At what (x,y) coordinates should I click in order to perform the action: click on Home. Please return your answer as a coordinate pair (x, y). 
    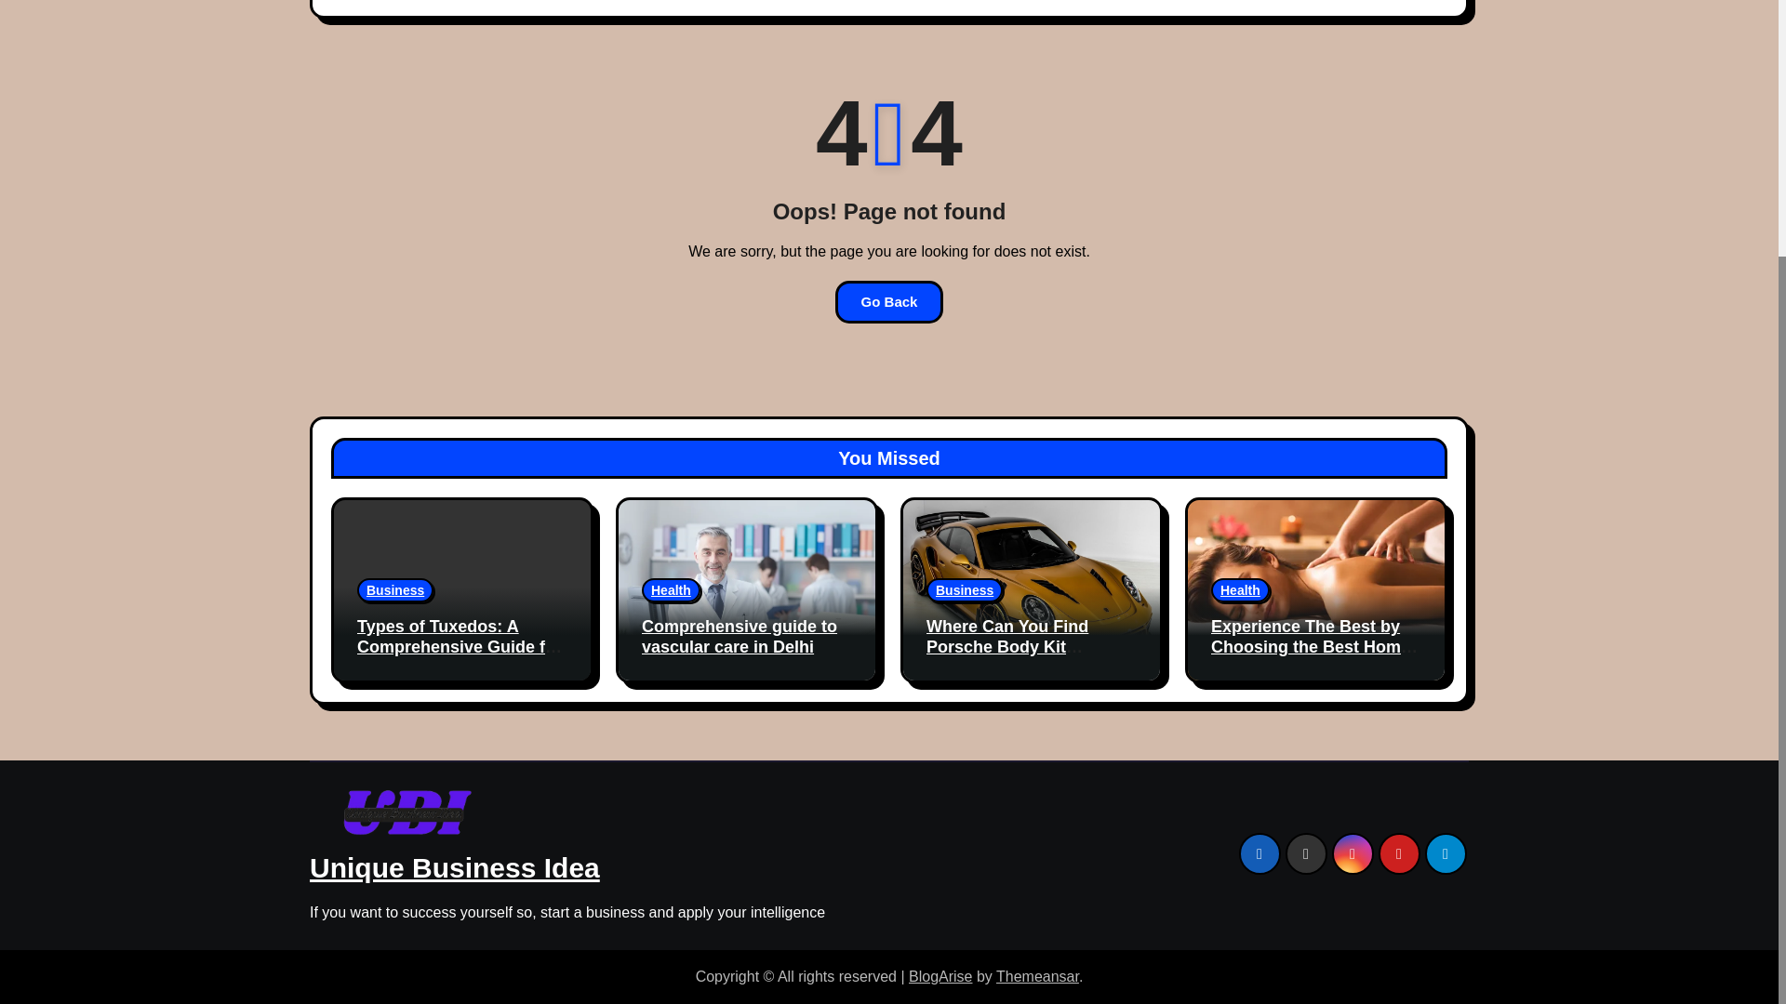
    Looking at the image, I should click on (352, 2).